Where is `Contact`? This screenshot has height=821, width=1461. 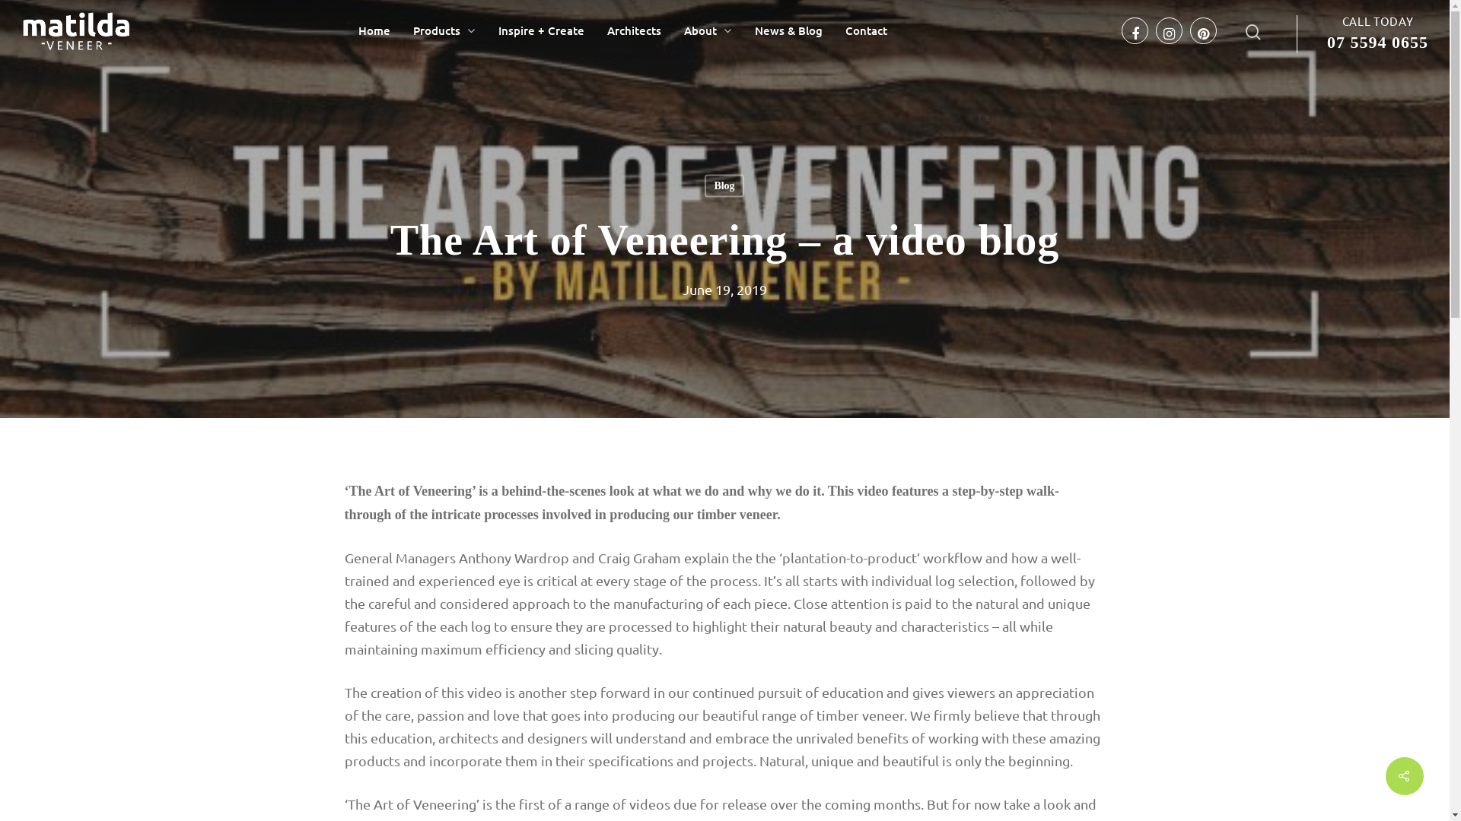 Contact is located at coordinates (866, 30).